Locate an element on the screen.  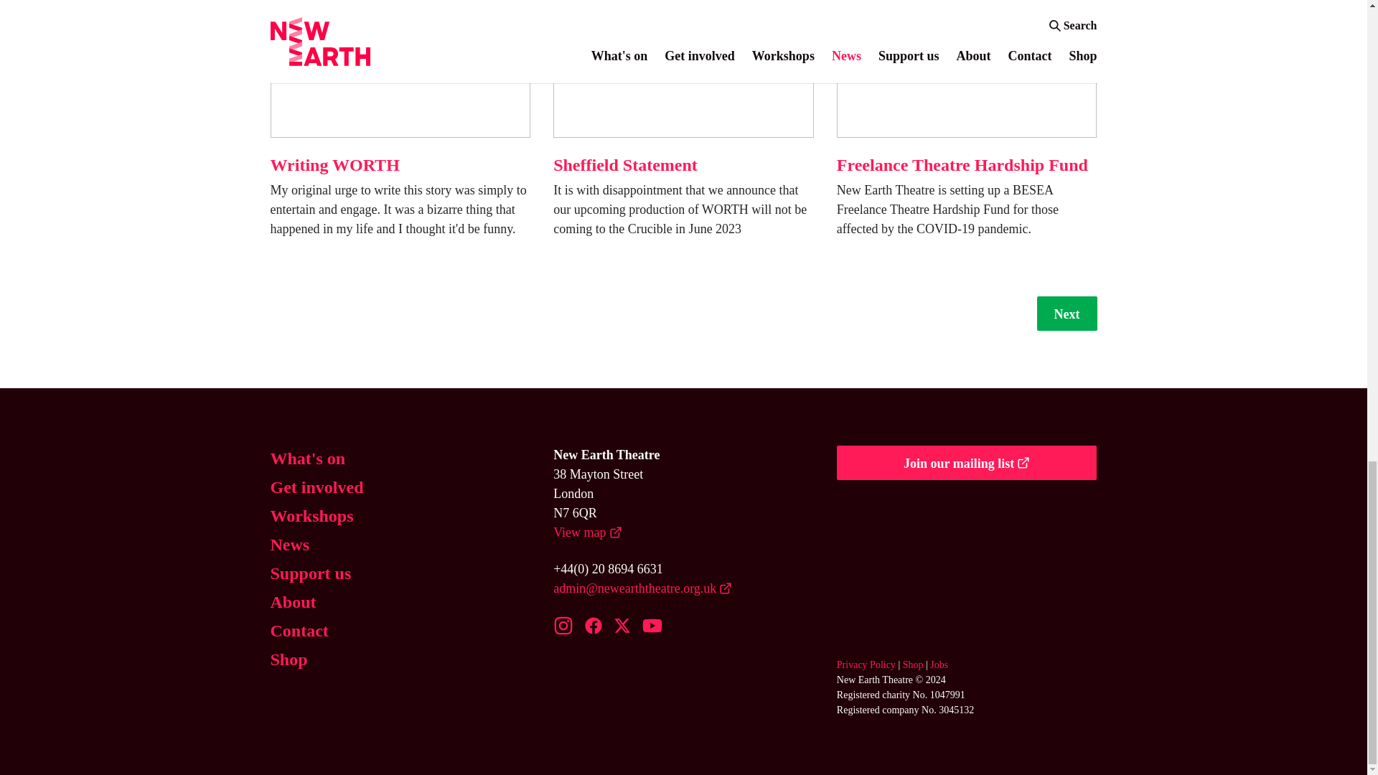
Writing WORTH is located at coordinates (334, 165).